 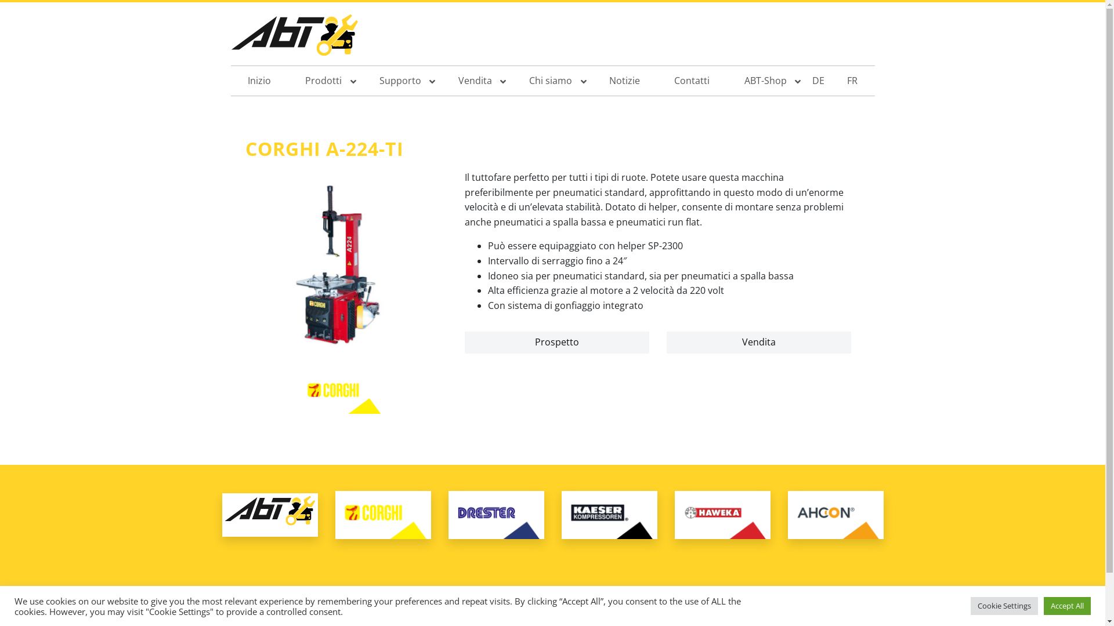 I want to click on Prospetto, so click(x=557, y=343).